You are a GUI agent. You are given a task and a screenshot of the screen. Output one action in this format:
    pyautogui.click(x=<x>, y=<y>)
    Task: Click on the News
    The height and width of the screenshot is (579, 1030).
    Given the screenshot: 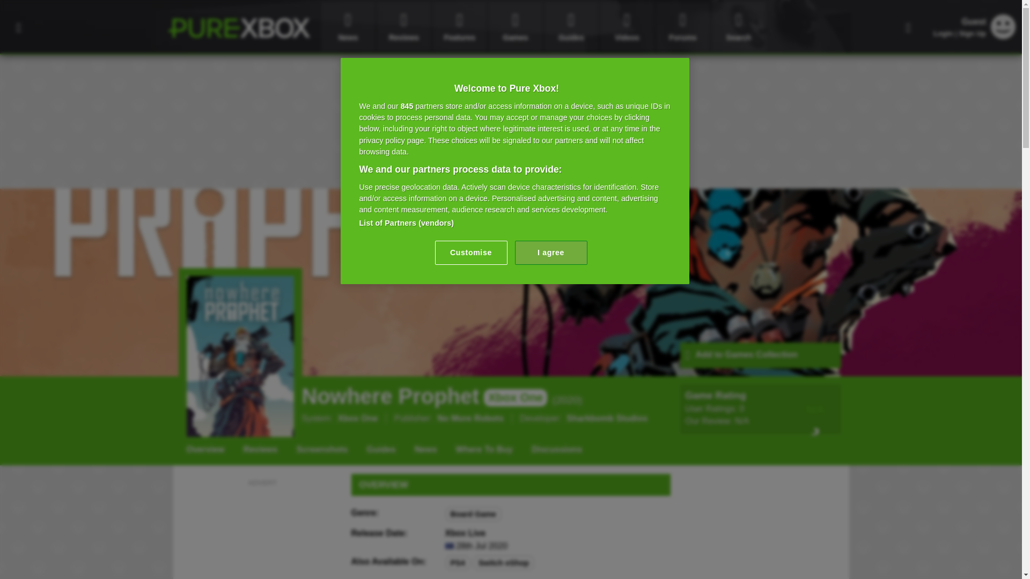 What is the action you would take?
    pyautogui.click(x=348, y=27)
    